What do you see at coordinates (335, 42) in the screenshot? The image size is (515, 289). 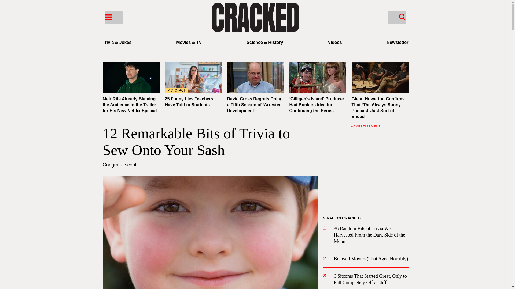 I see `Videos` at bounding box center [335, 42].